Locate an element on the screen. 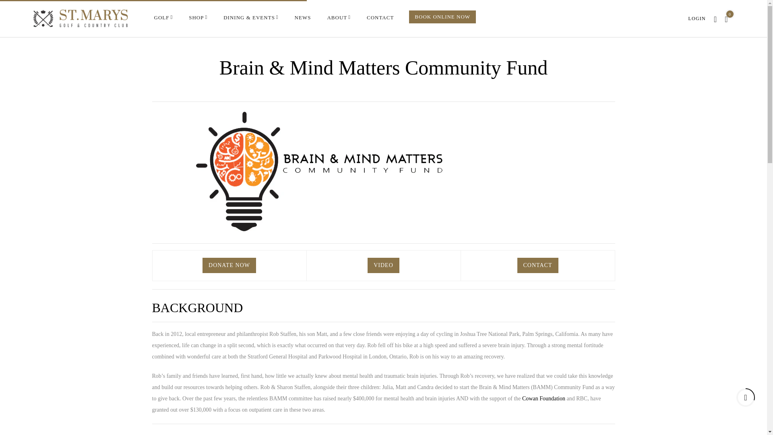 Image resolution: width=773 pixels, height=435 pixels. ABOUT is located at coordinates (339, 18).